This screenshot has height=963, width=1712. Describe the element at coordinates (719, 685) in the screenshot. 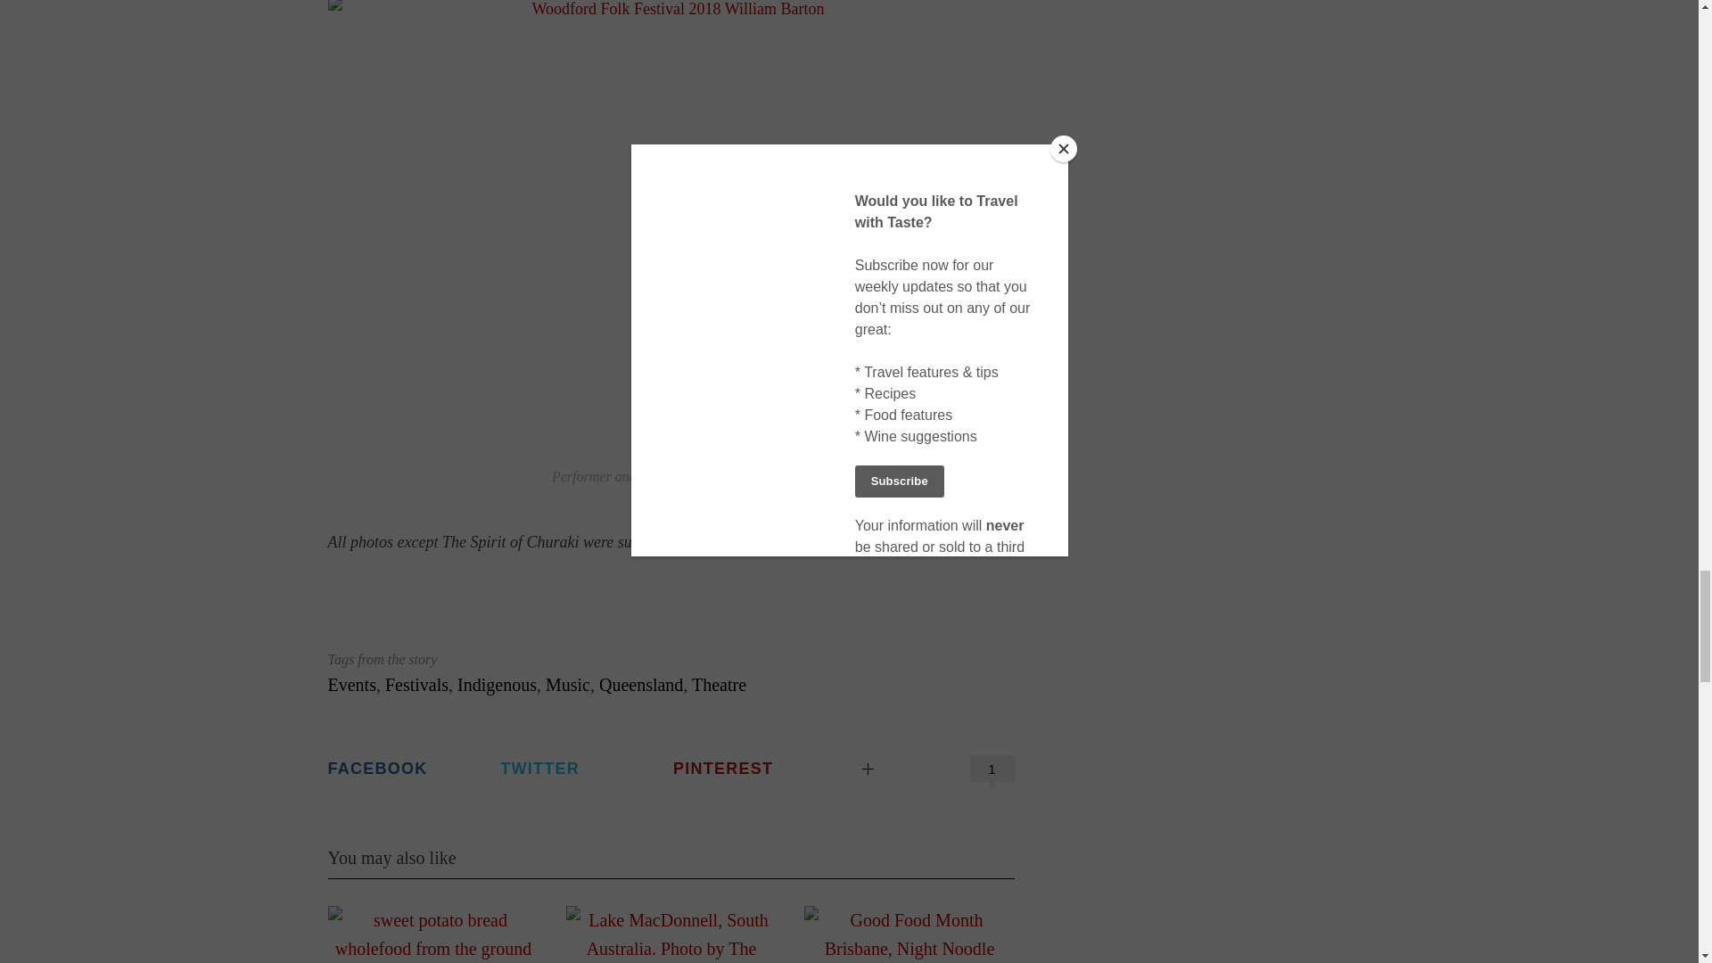

I see `Theatre` at that location.